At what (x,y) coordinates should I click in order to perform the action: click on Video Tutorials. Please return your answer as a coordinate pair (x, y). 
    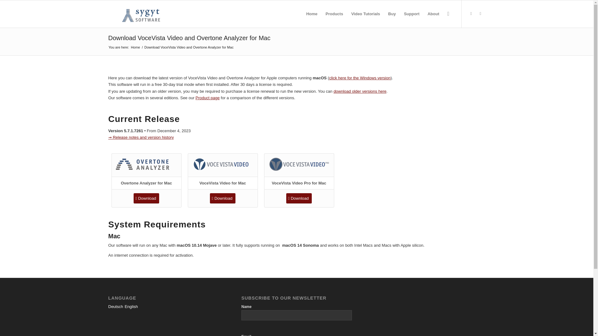
    Looking at the image, I should click on (366, 14).